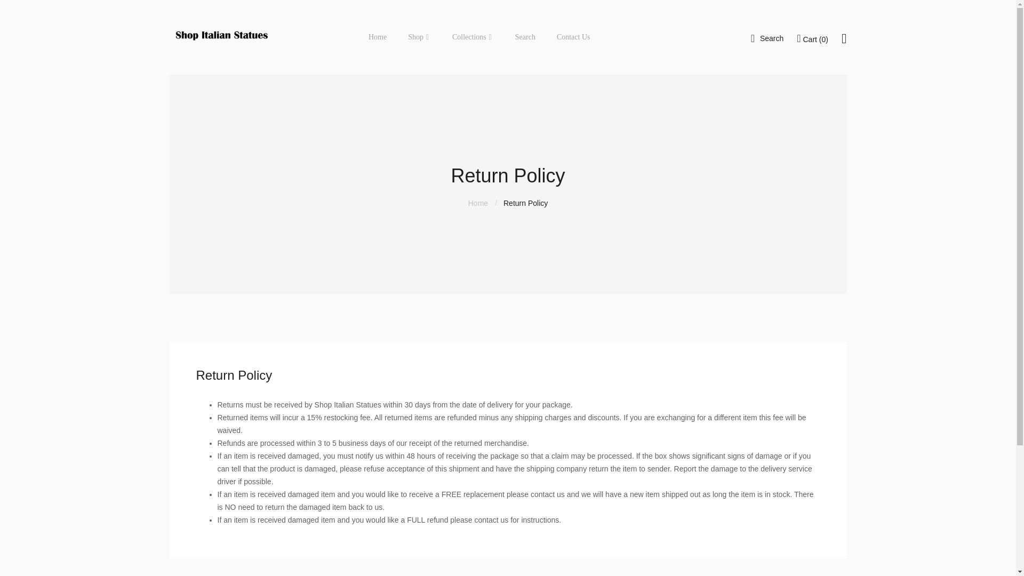  I want to click on Collections, so click(471, 37).